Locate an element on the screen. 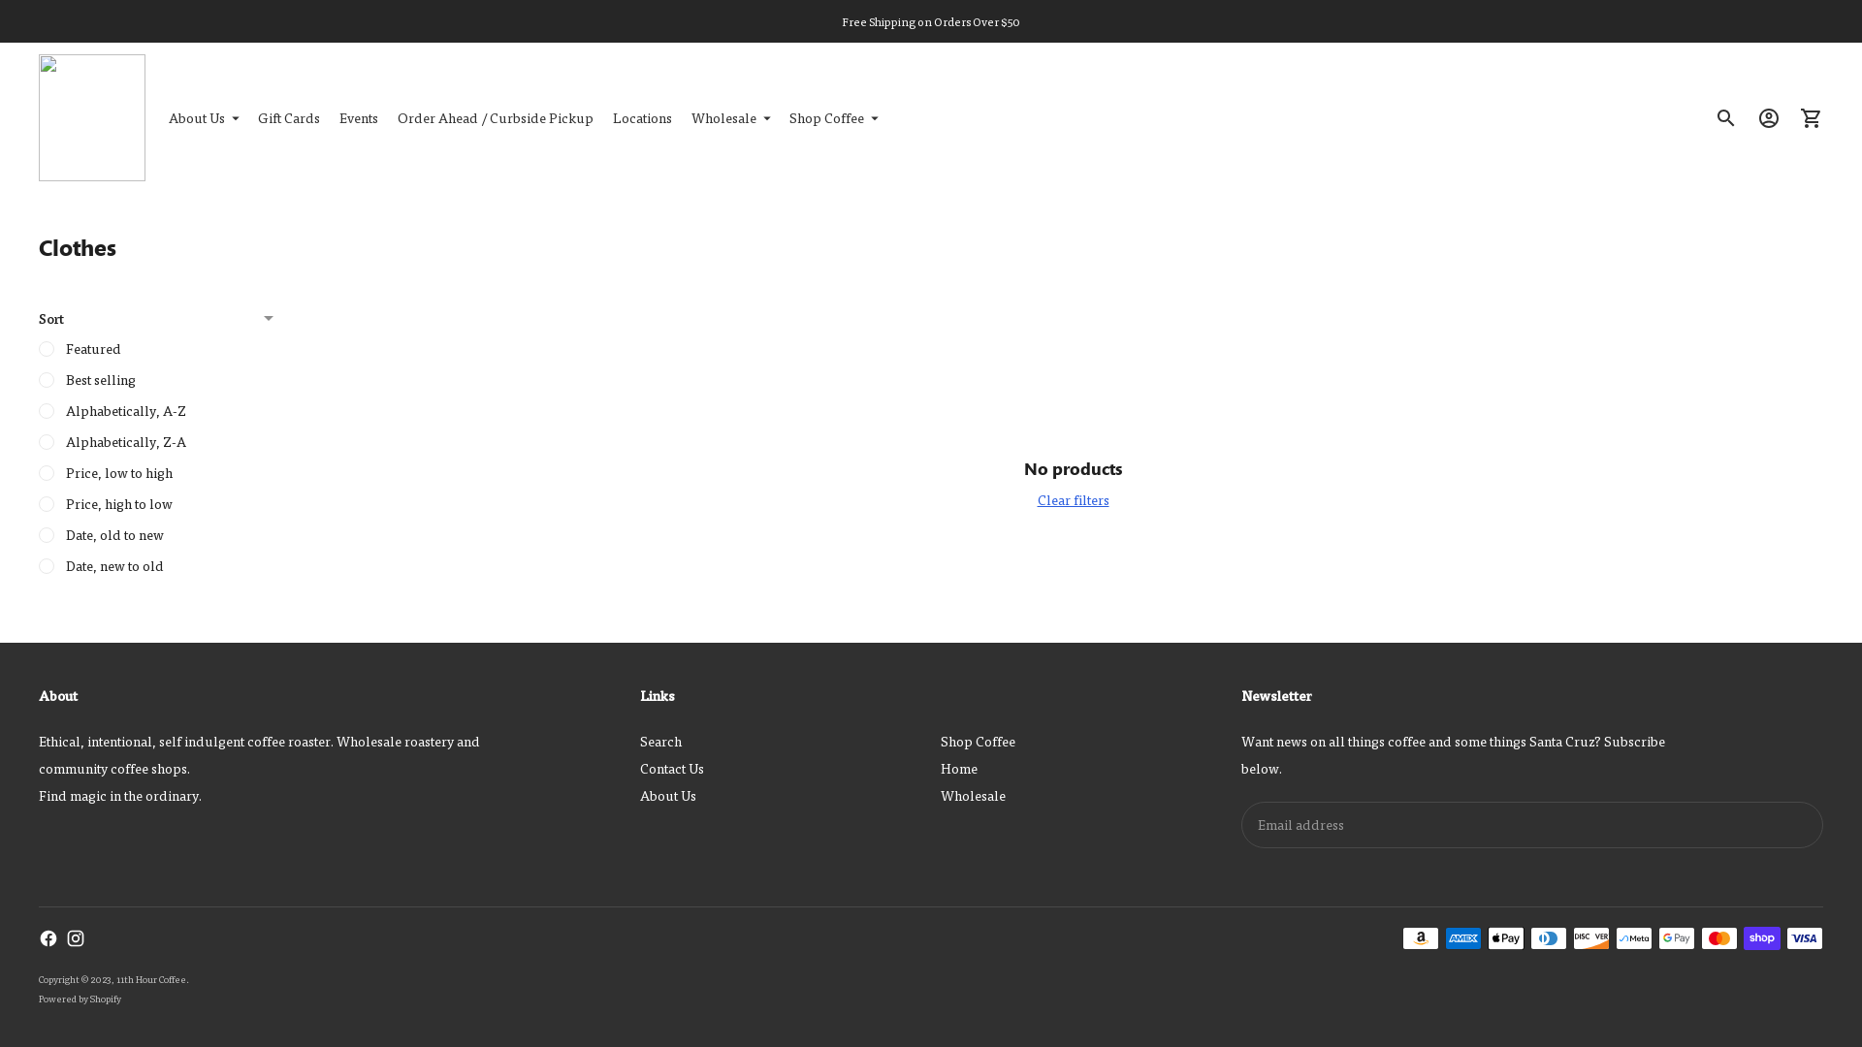 Image resolution: width=1862 pixels, height=1047 pixels. Alphabetically, Z-A is located at coordinates (155, 442).